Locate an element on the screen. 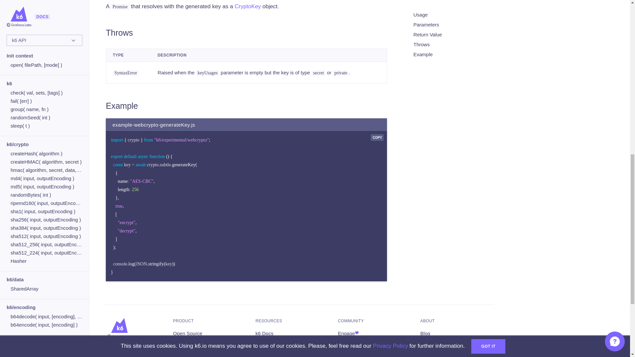 The height and width of the screenshot is (357, 635). timers is located at coordinates (46, 40).